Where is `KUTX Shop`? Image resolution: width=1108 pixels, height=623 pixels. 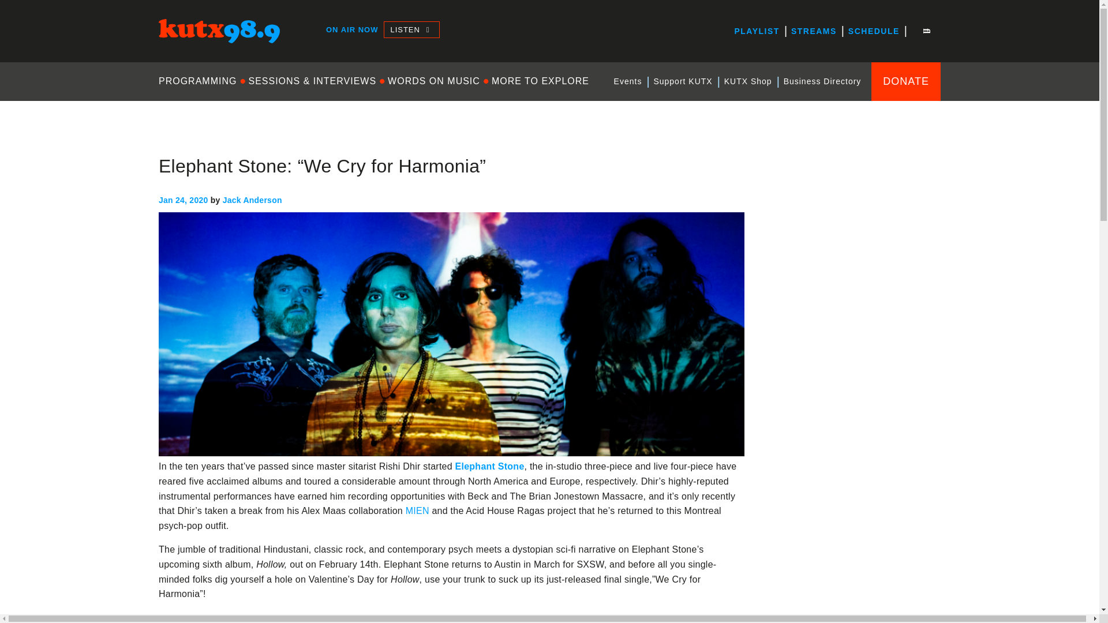
KUTX Shop is located at coordinates (748, 81).